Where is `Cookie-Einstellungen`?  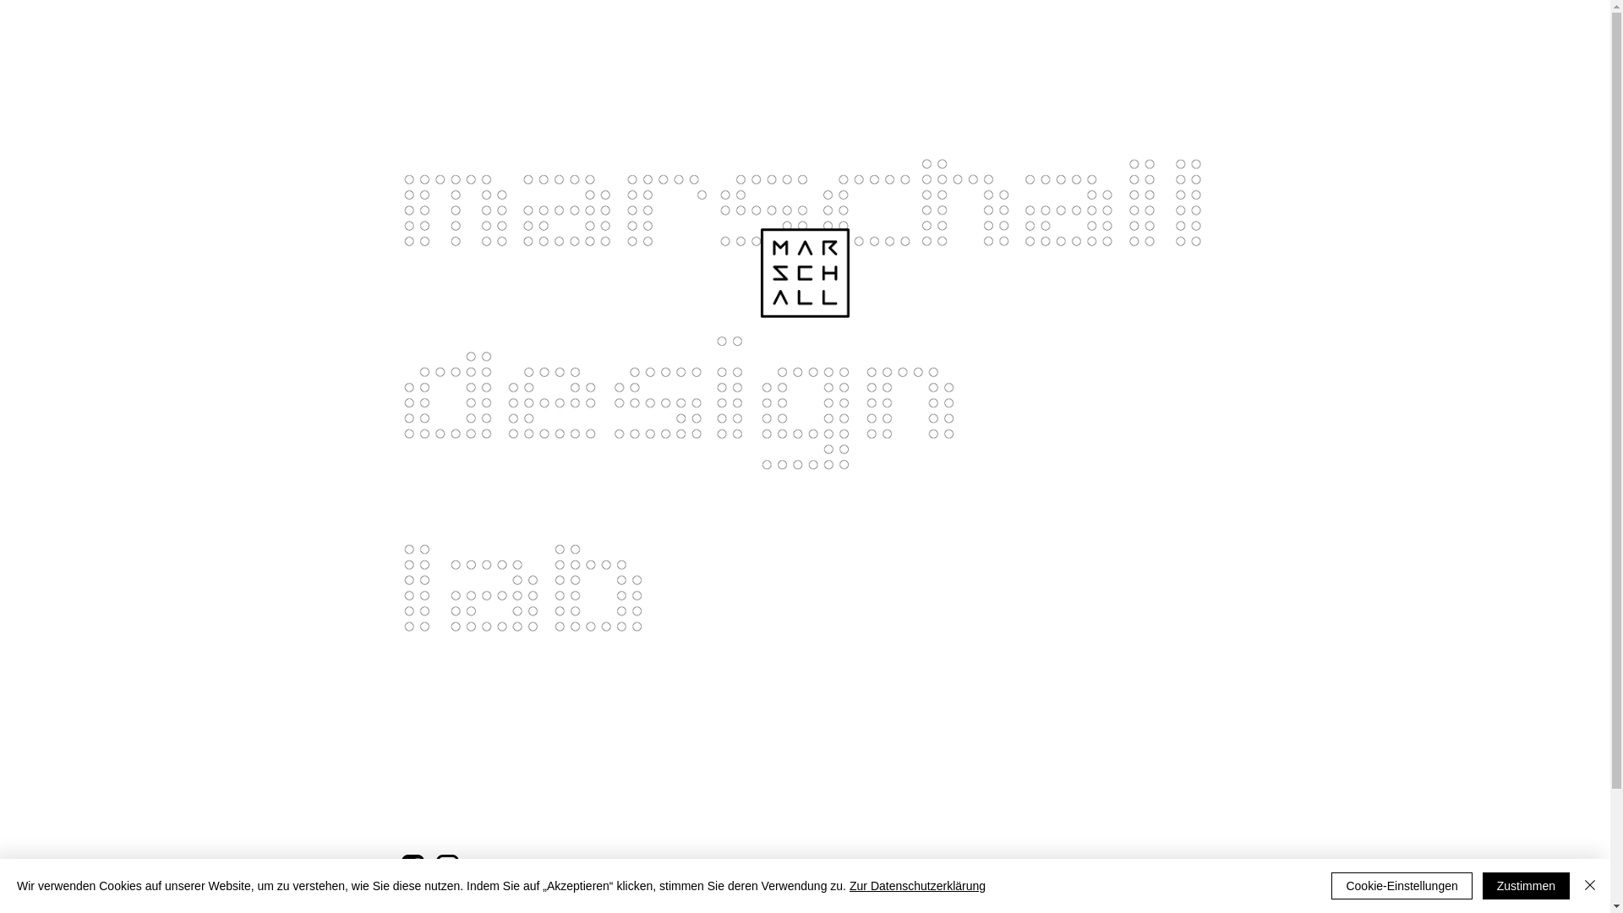 Cookie-Einstellungen is located at coordinates (1402, 886).